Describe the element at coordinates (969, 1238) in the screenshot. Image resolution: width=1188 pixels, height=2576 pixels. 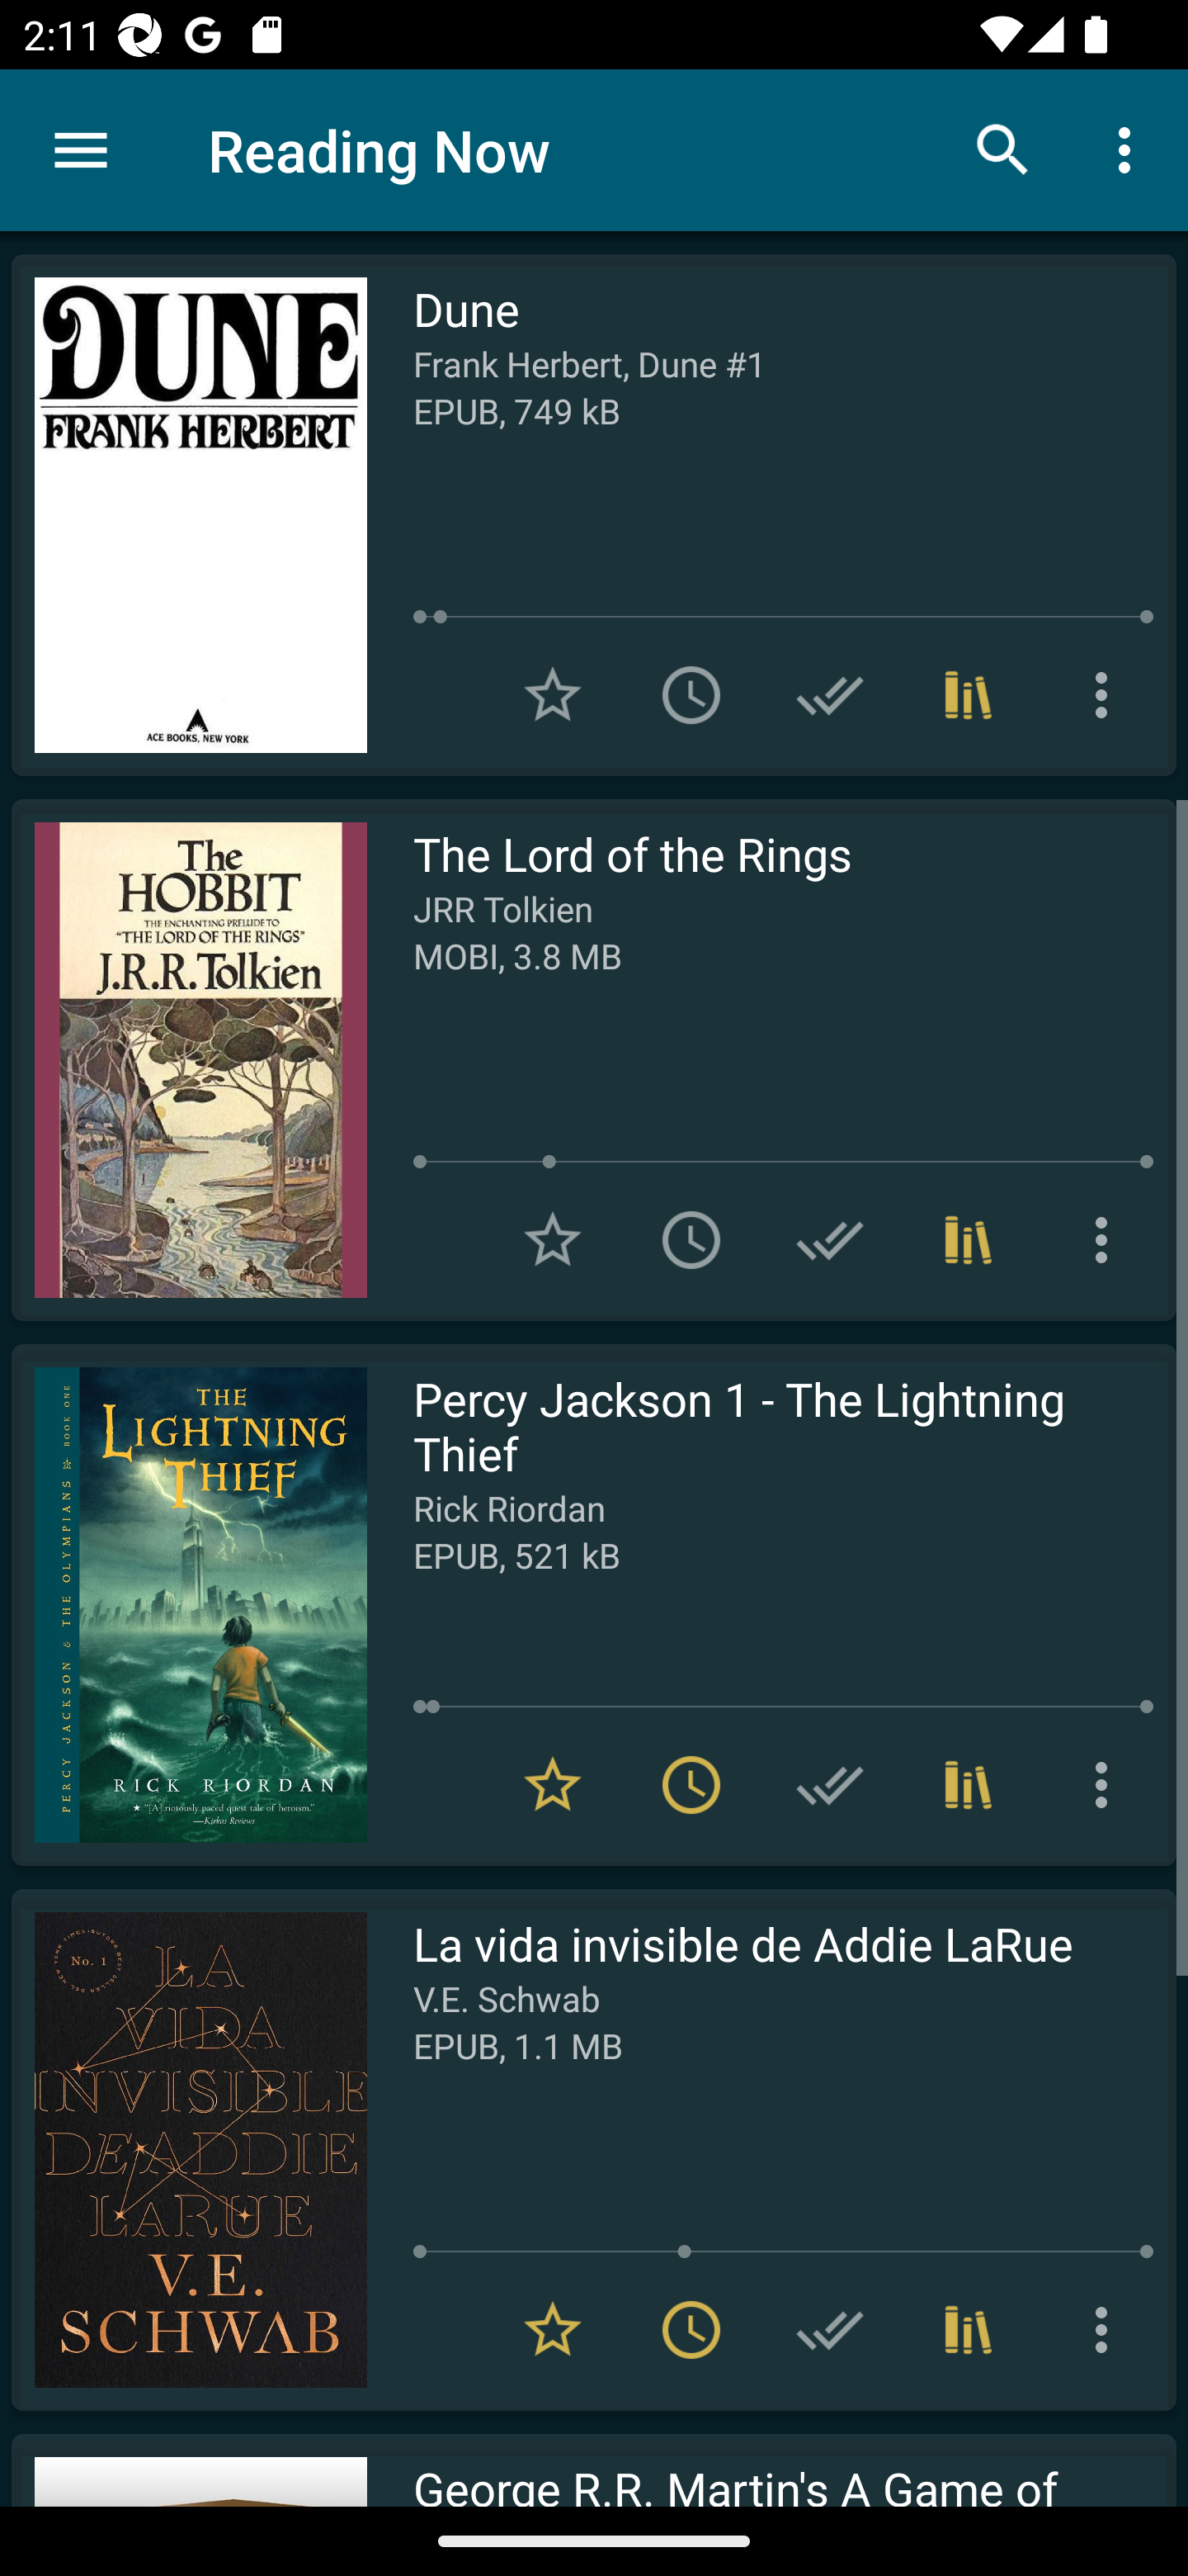
I see `Collections (1)` at that location.